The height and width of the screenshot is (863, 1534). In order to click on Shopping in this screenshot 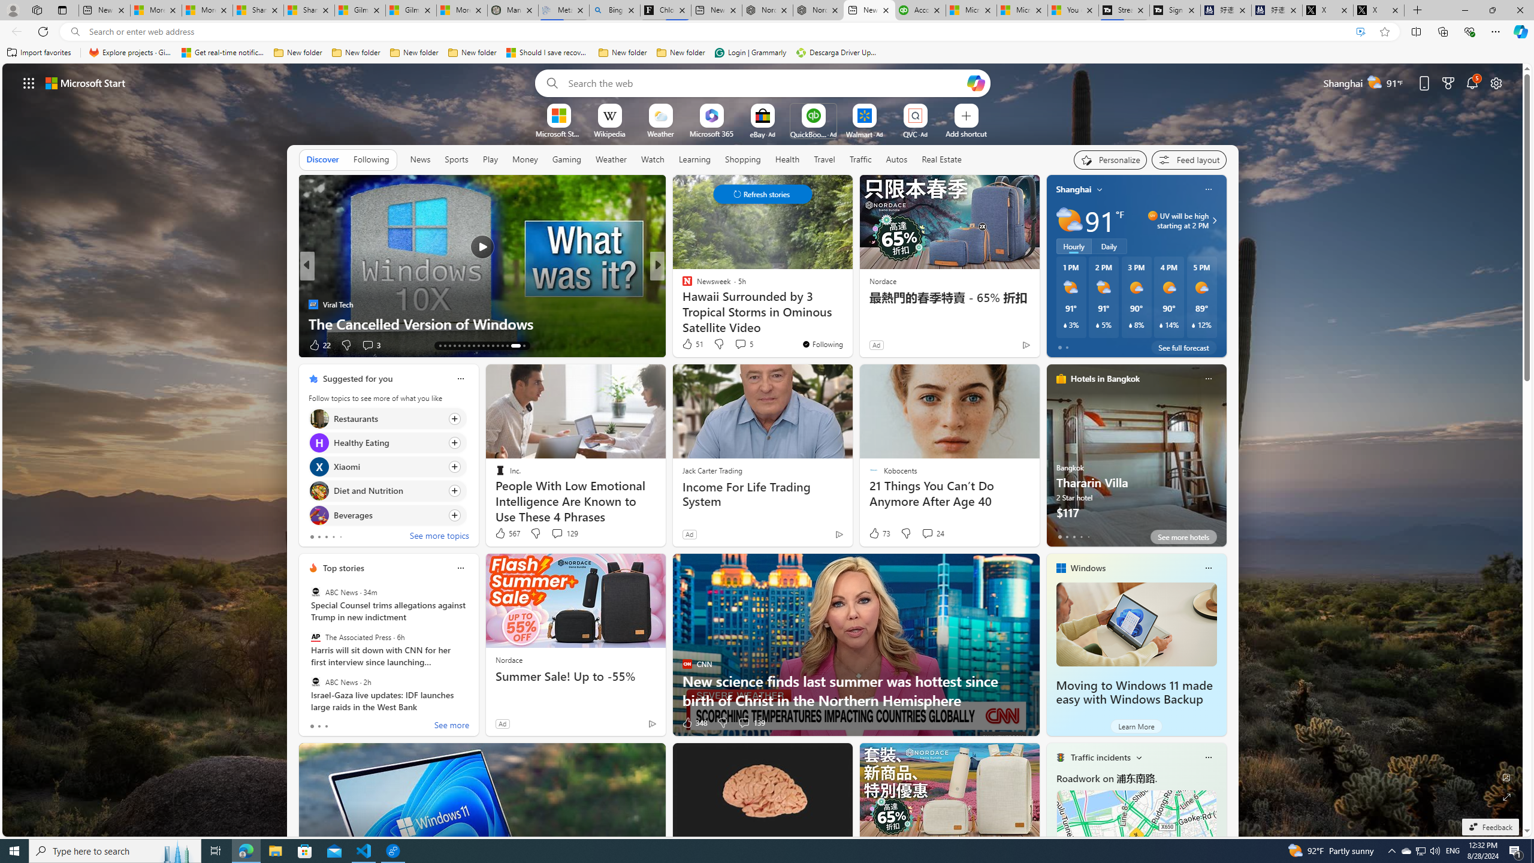, I will do `click(743, 159)`.